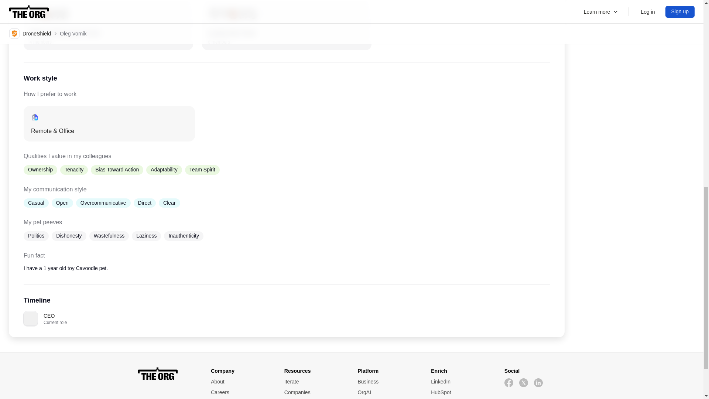  I want to click on Business, so click(462, 392).